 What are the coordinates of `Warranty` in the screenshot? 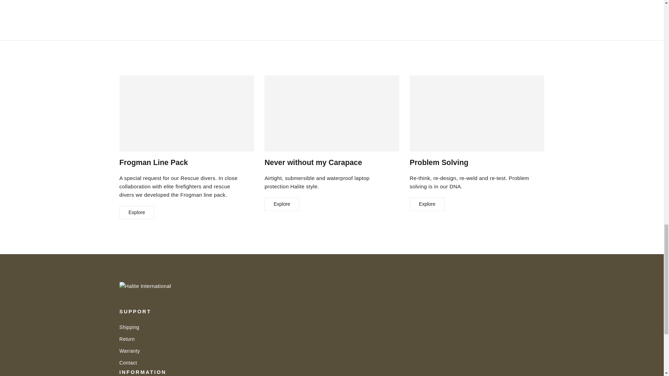 It's located at (332, 351).